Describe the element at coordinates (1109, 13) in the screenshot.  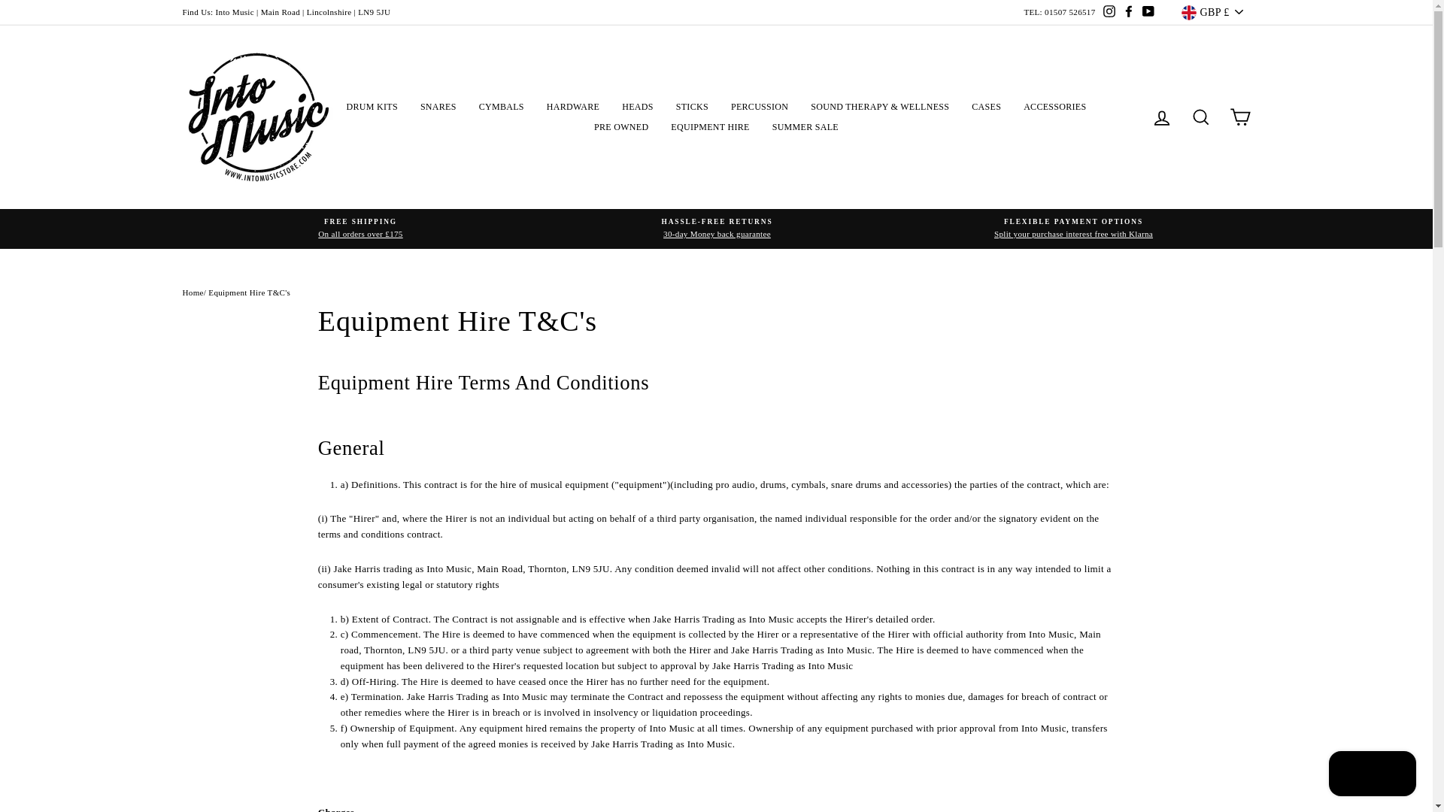
I see `Into Music Store on Instagram` at that location.